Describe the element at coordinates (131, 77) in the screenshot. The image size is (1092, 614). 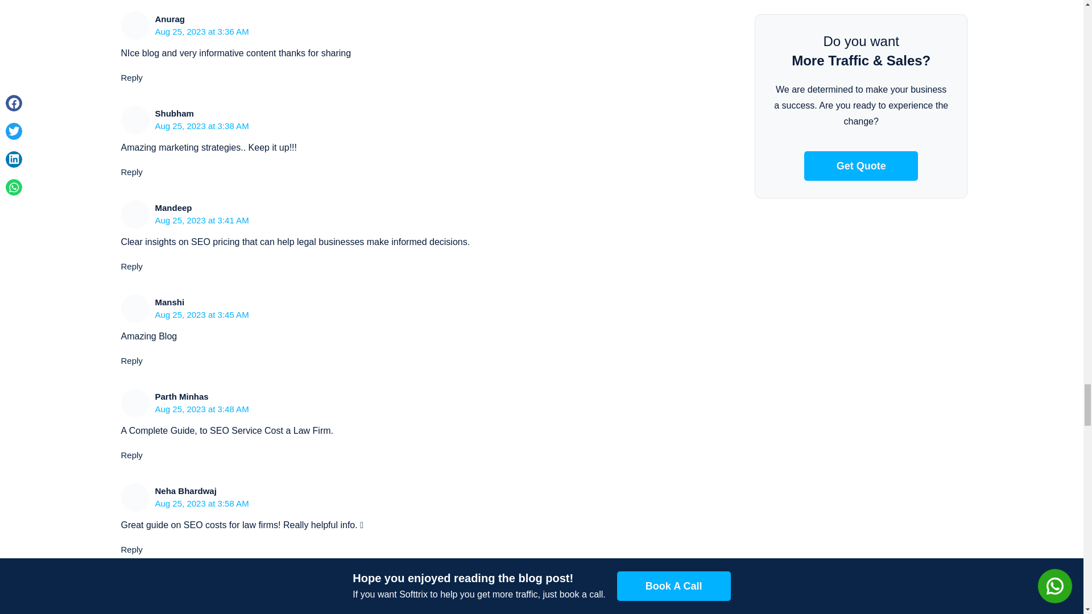
I see `Reply` at that location.